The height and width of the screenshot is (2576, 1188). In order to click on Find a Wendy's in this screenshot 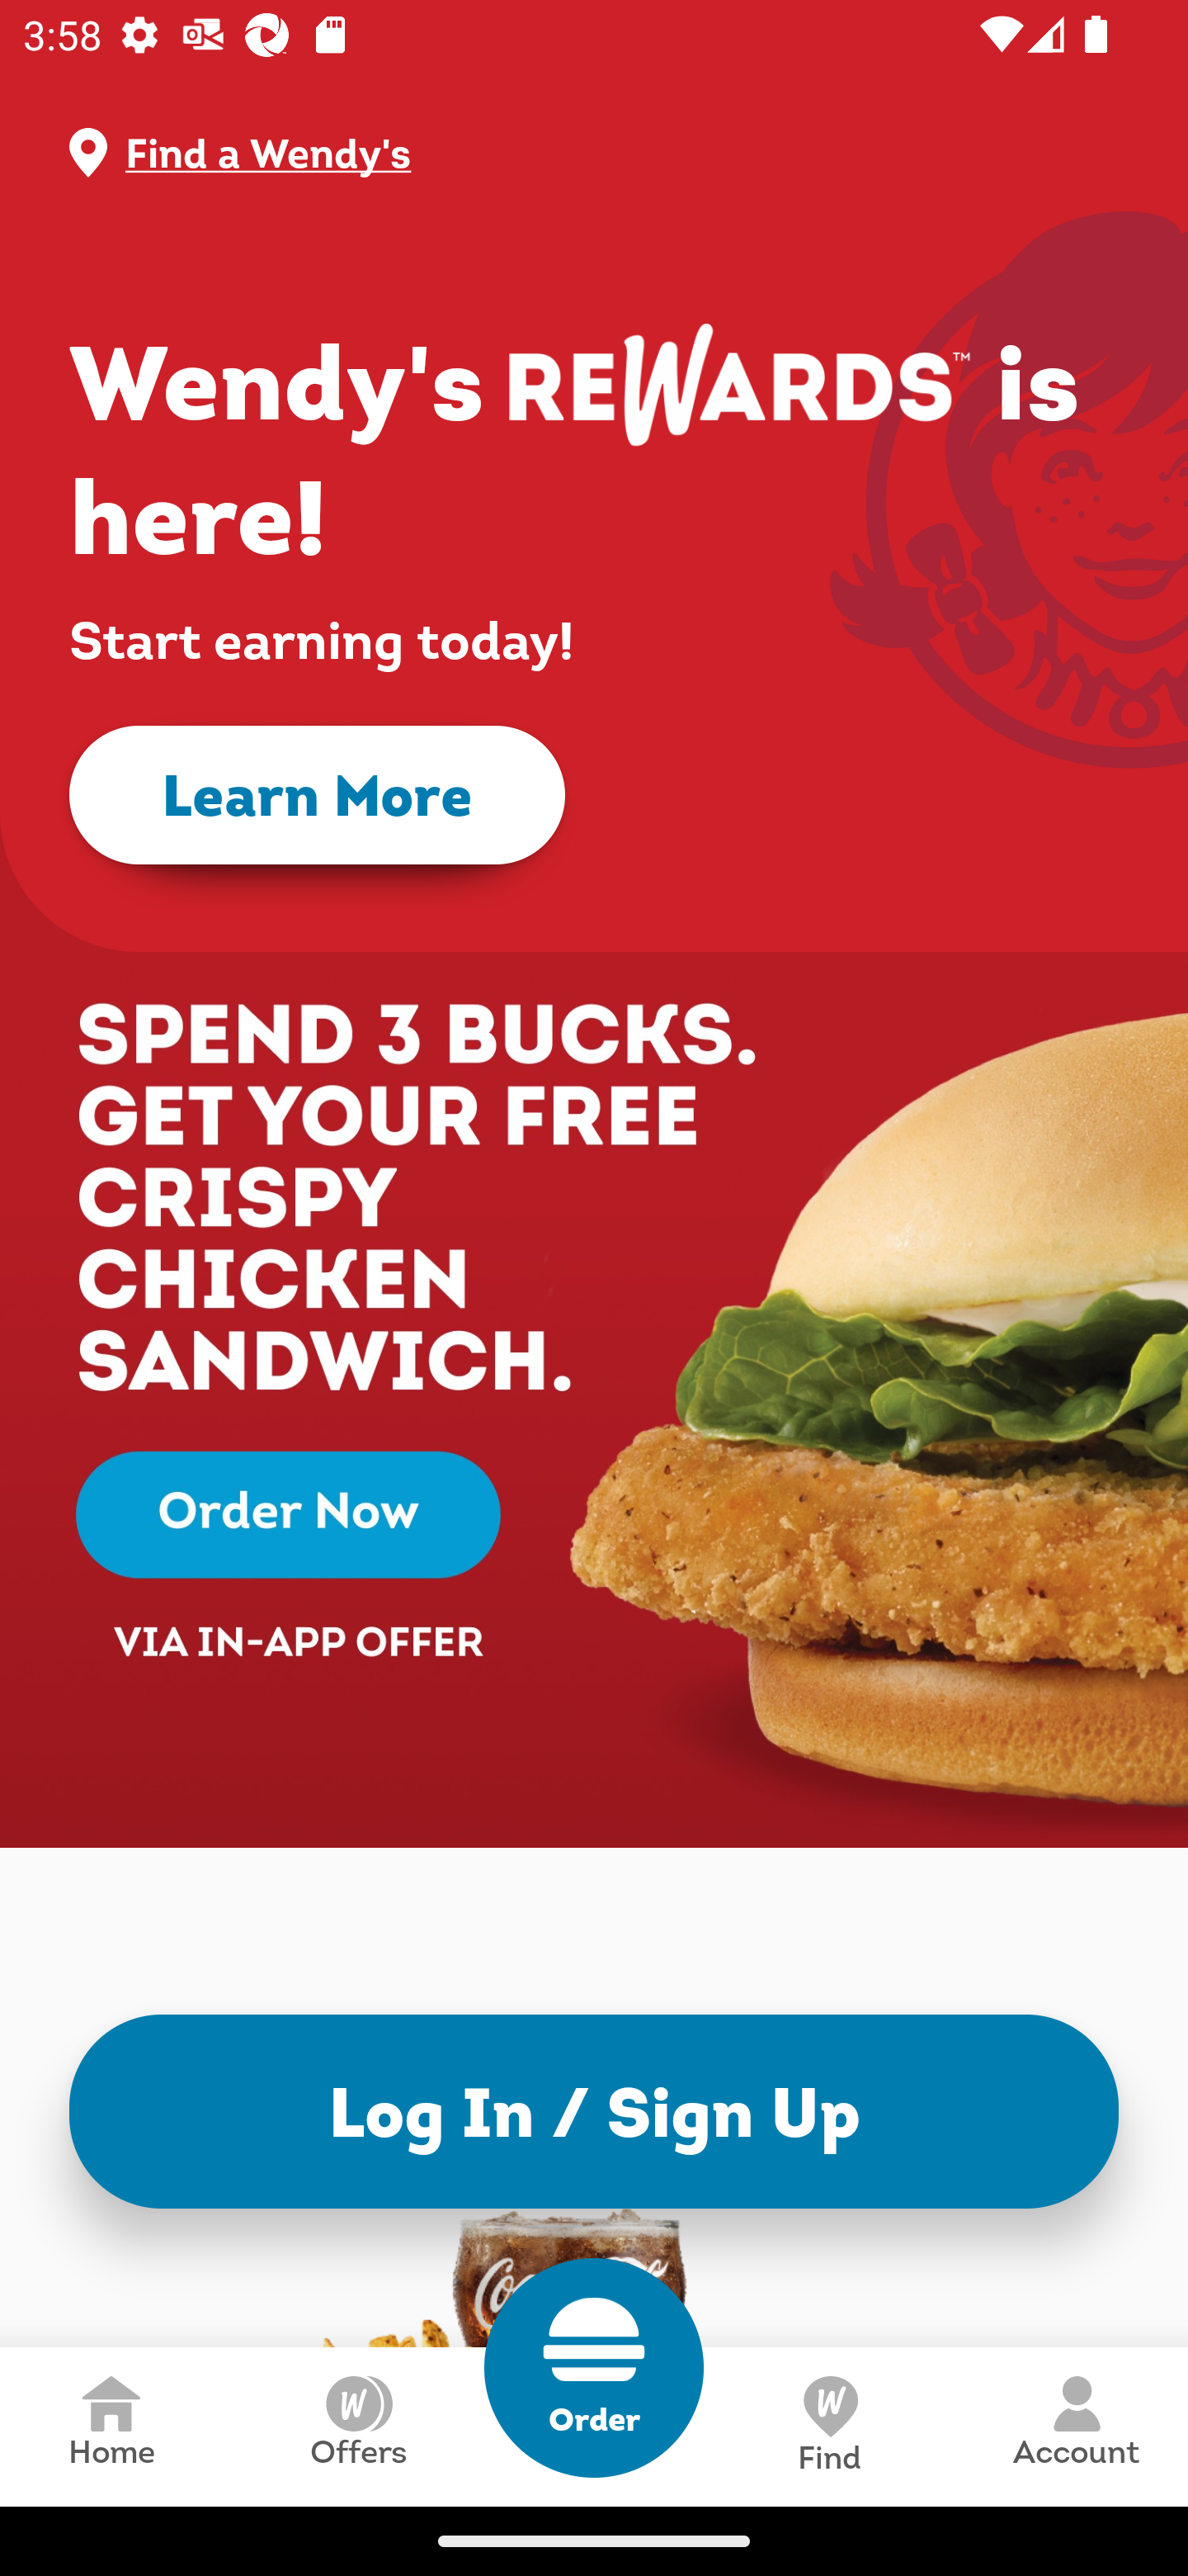, I will do `click(620, 153)`.